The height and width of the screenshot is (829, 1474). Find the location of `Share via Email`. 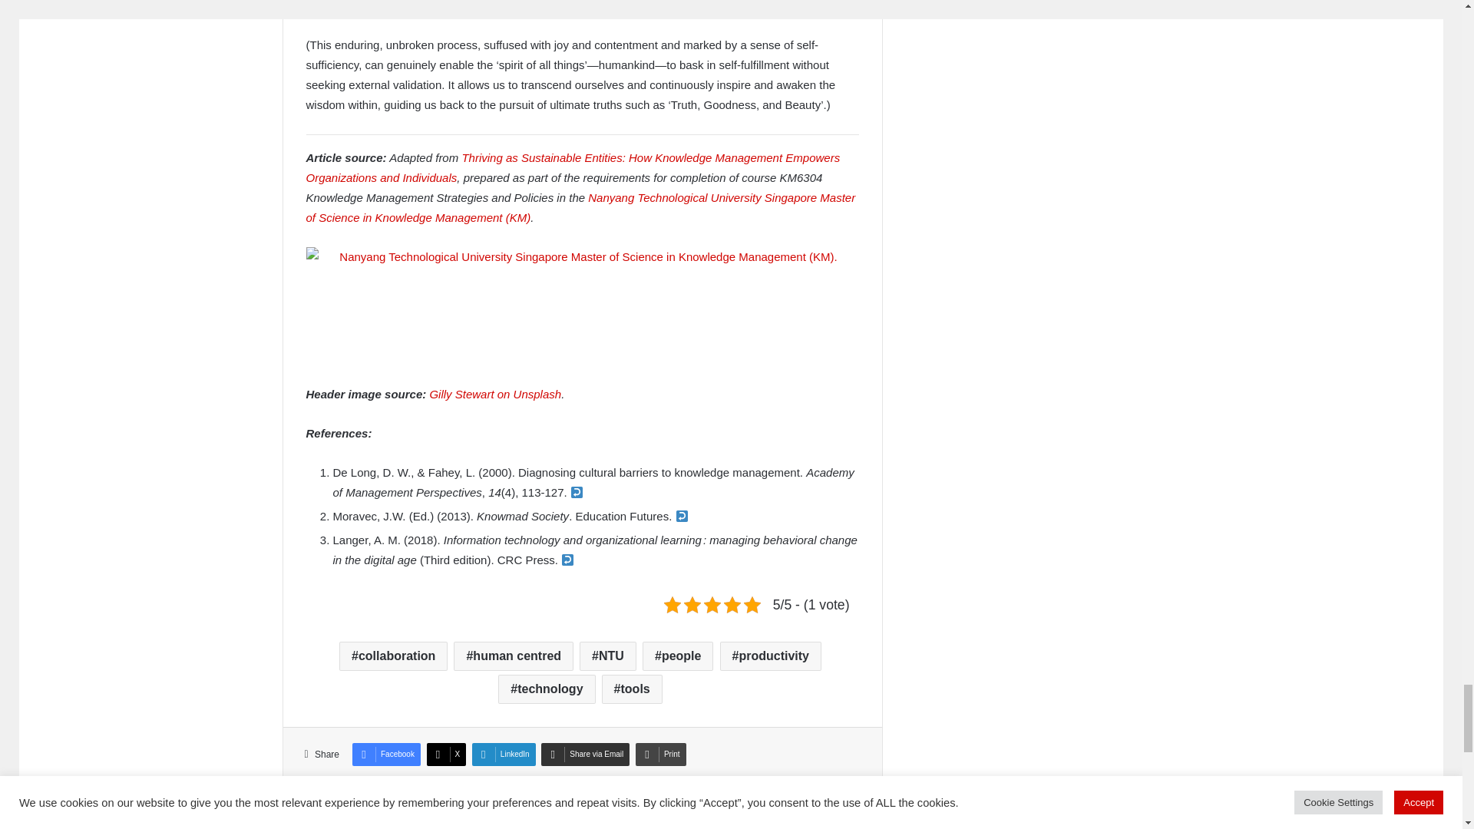

Share via Email is located at coordinates (585, 754).